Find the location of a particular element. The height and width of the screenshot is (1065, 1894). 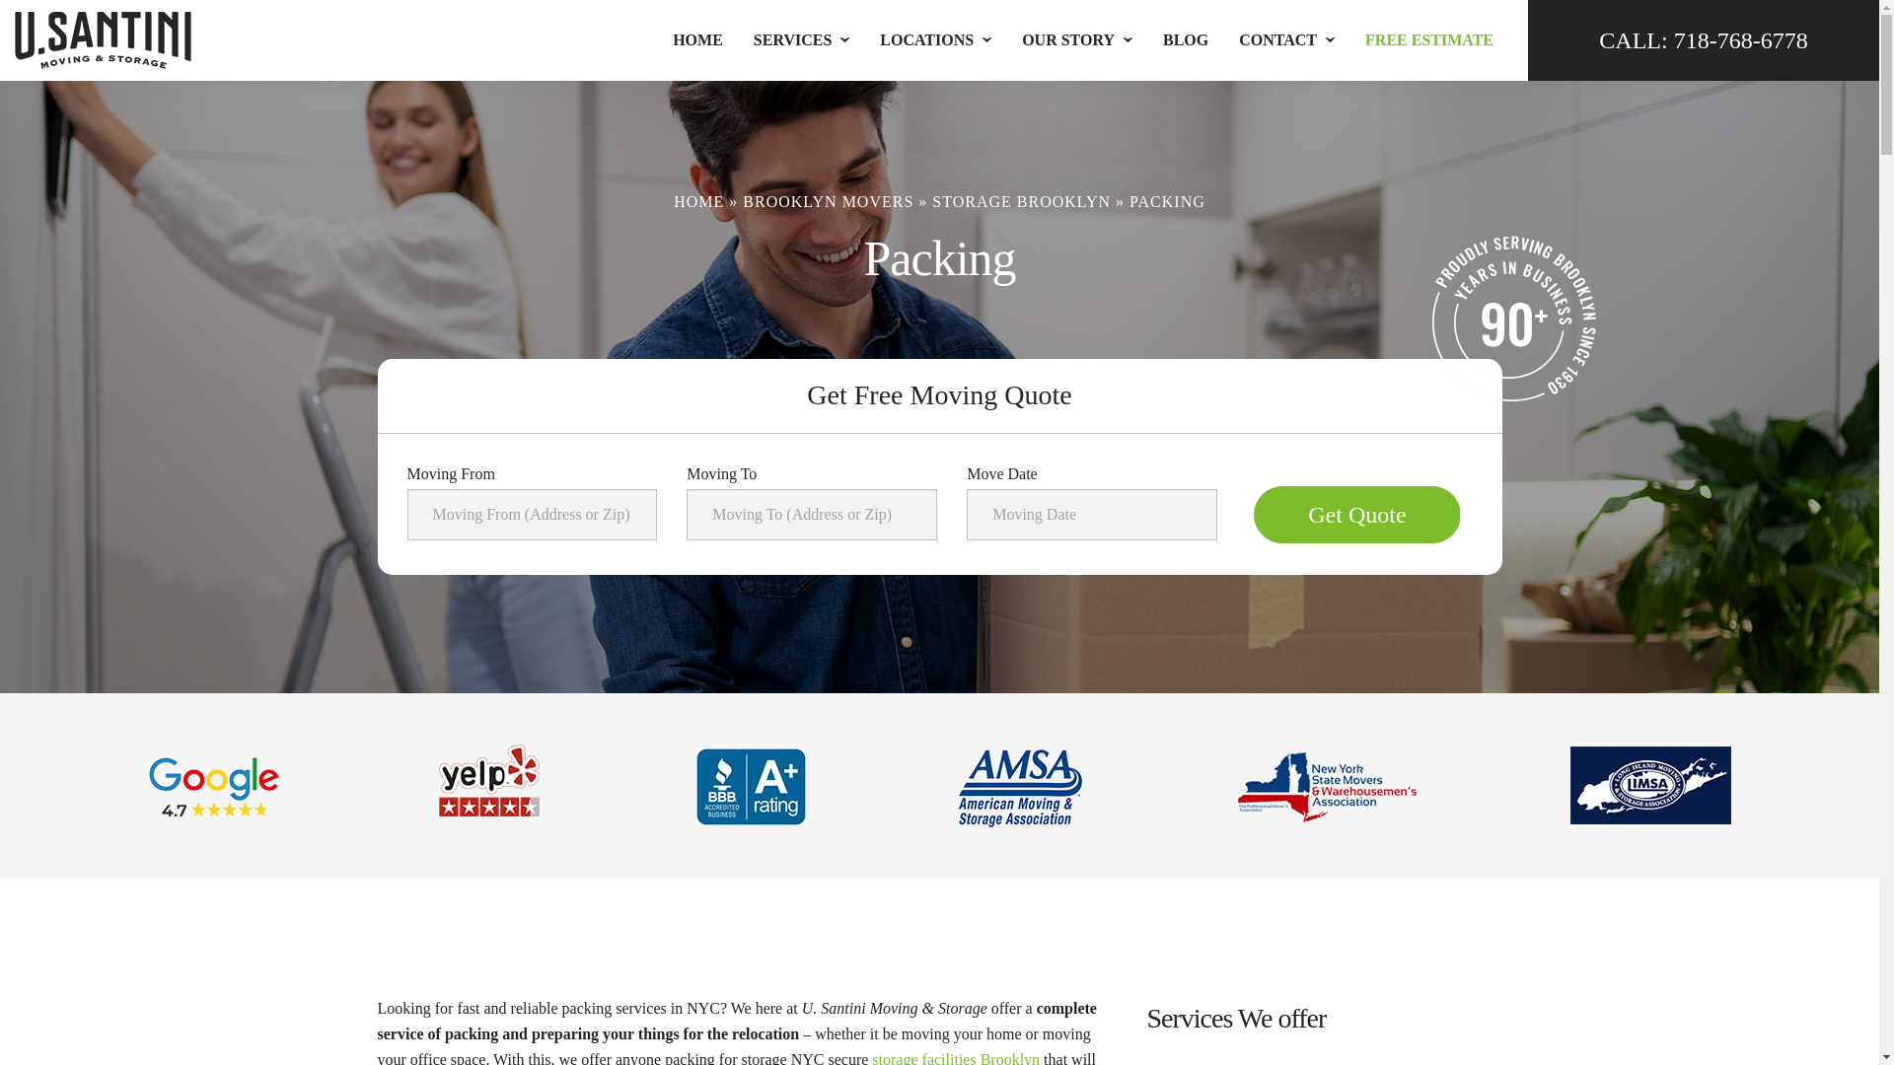

LOCATIONS is located at coordinates (926, 39).